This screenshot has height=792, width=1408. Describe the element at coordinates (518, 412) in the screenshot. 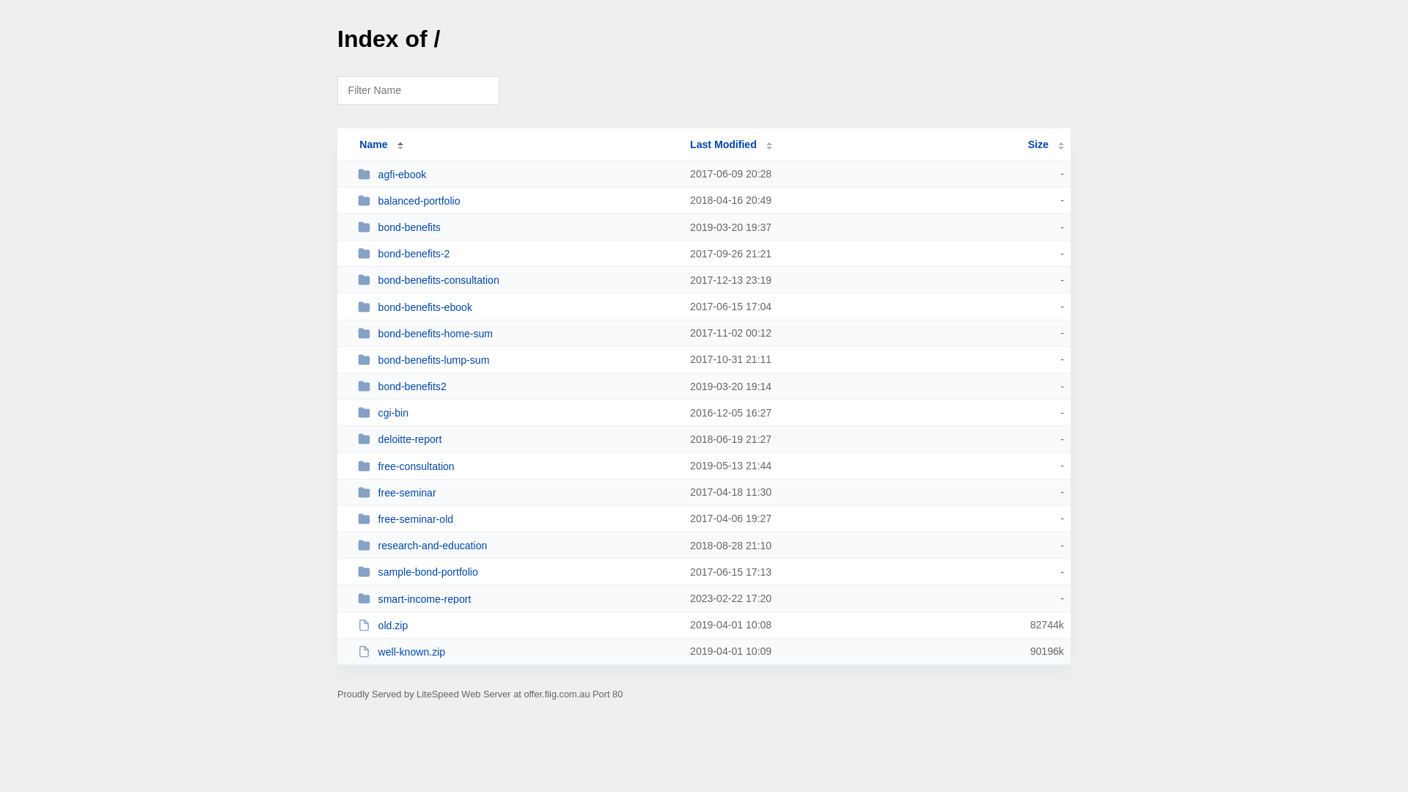

I see `cgi-bin` at that location.